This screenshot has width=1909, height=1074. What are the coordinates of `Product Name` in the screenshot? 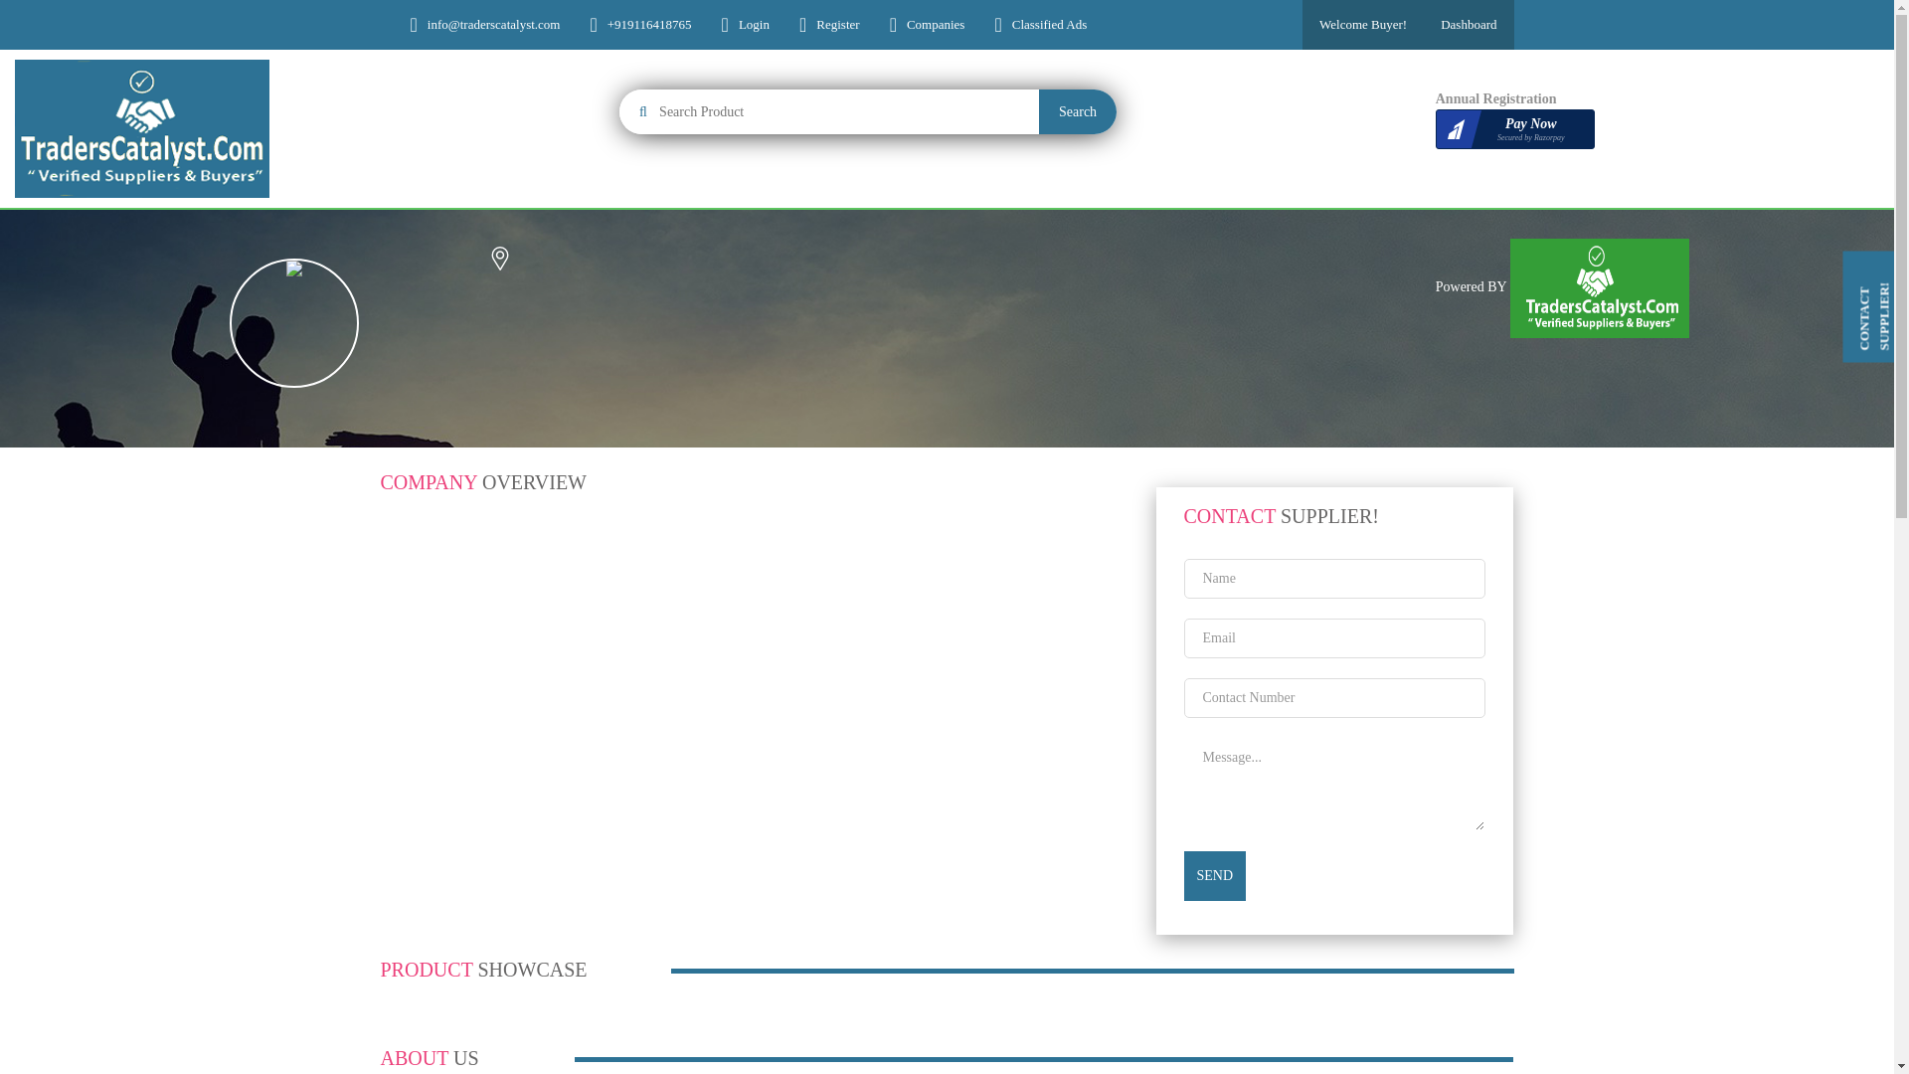 It's located at (828, 111).